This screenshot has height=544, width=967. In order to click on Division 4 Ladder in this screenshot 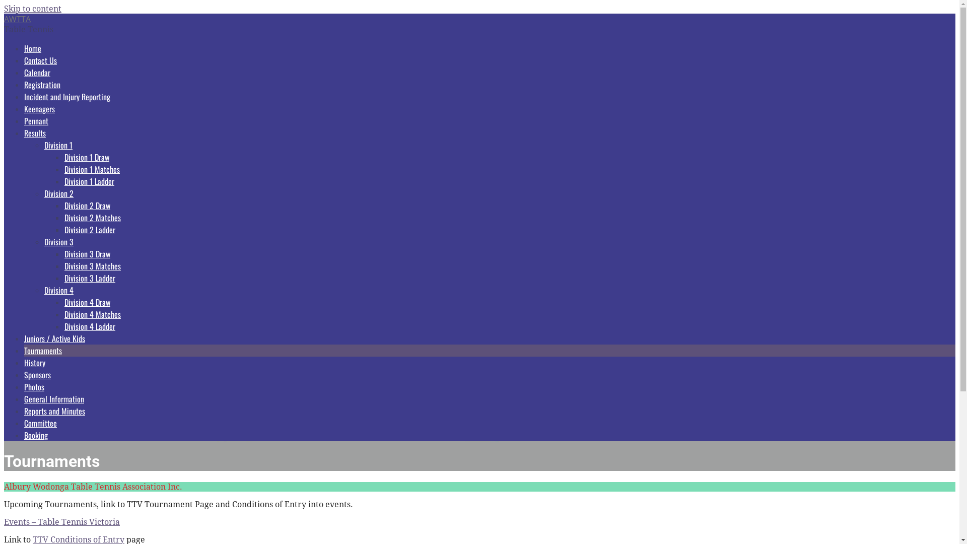, I will do `click(90, 326)`.